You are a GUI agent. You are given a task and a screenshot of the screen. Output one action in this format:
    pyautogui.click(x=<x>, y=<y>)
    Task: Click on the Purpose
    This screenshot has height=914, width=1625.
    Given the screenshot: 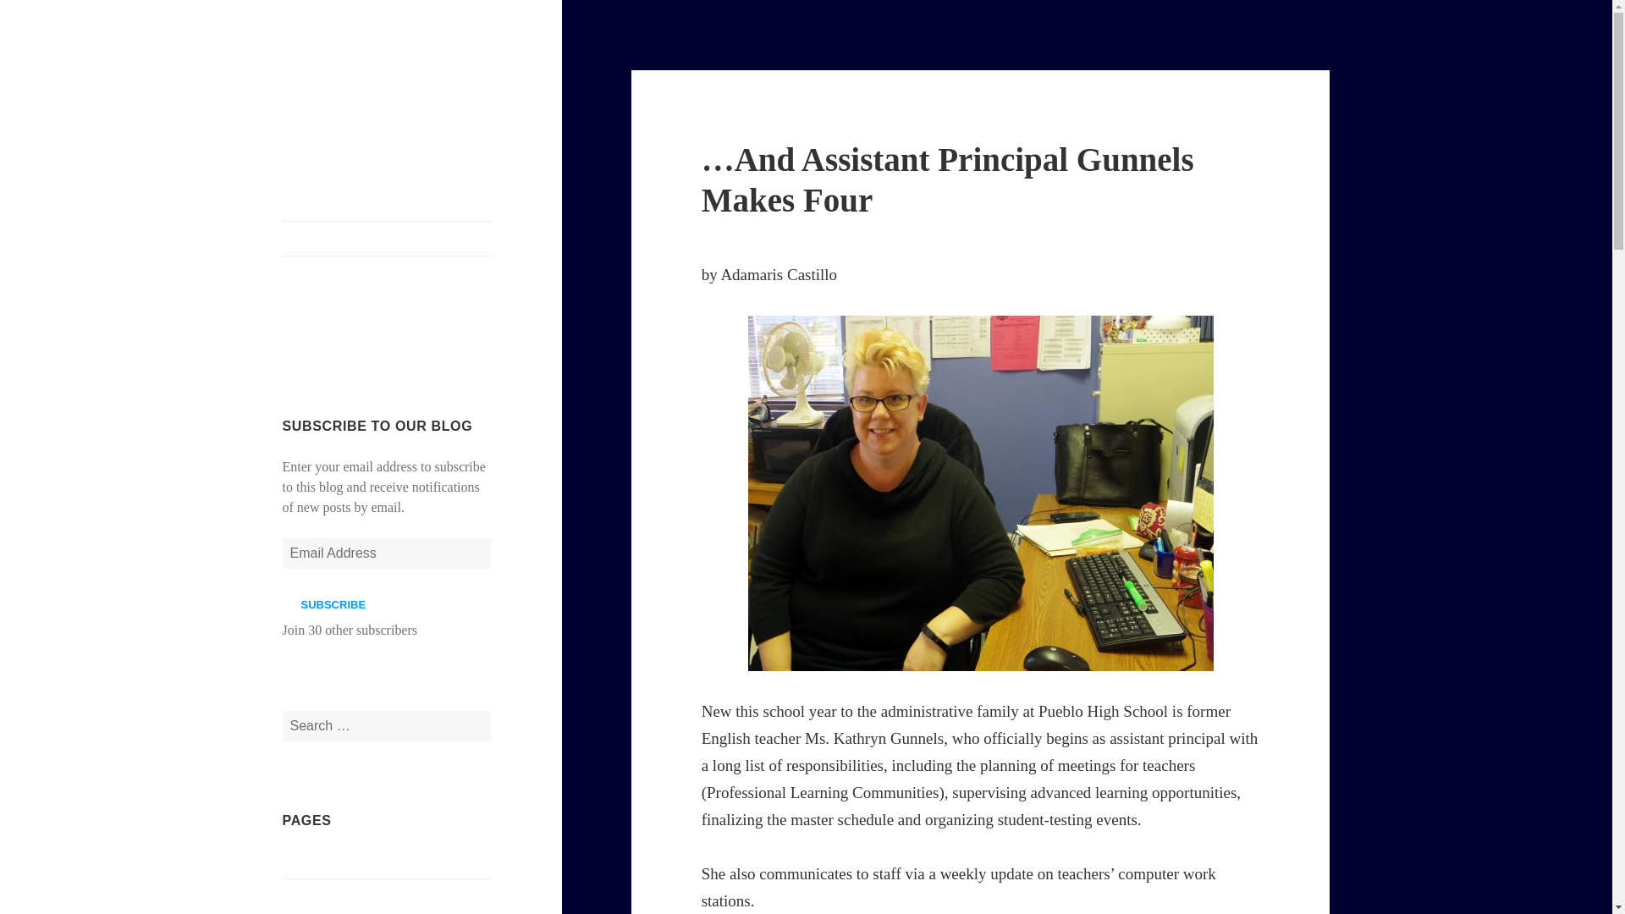 What is the action you would take?
    pyautogui.click(x=305, y=894)
    